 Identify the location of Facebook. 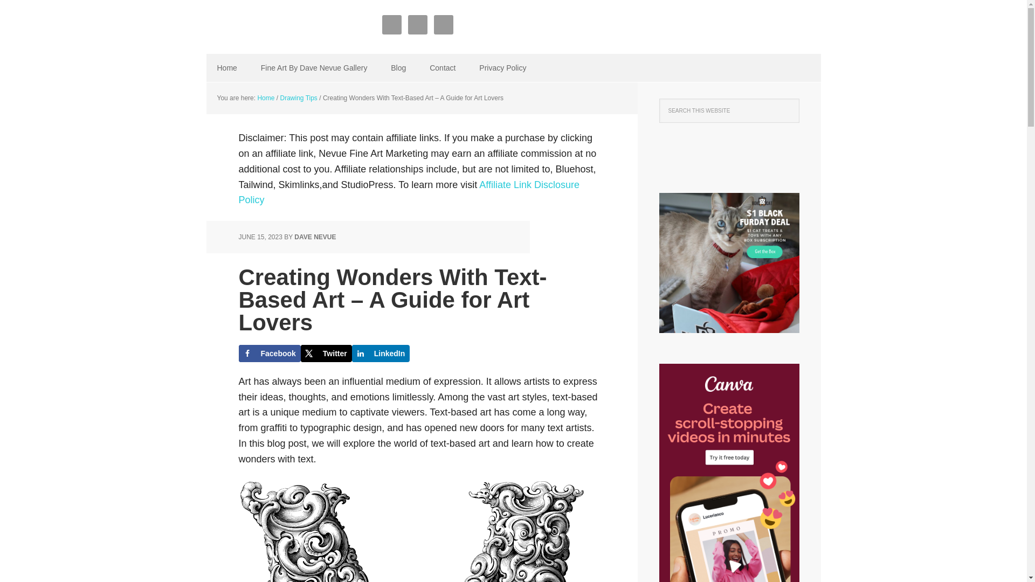
(268, 354).